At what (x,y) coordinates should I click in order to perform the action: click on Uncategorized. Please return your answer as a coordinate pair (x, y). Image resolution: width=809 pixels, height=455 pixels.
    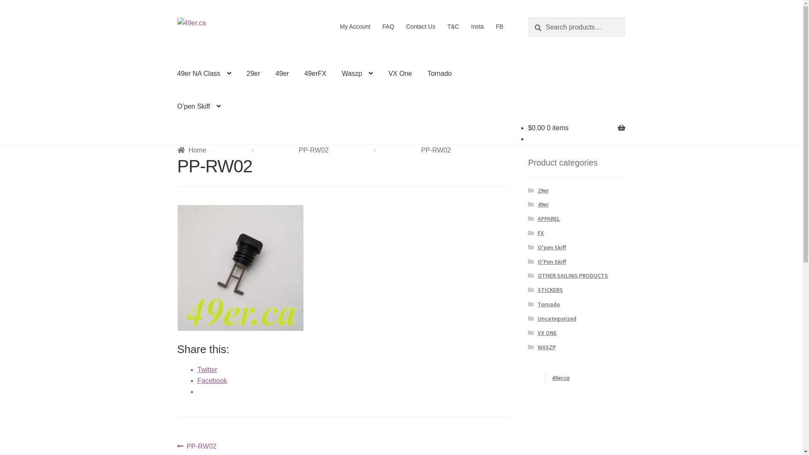
    Looking at the image, I should click on (557, 318).